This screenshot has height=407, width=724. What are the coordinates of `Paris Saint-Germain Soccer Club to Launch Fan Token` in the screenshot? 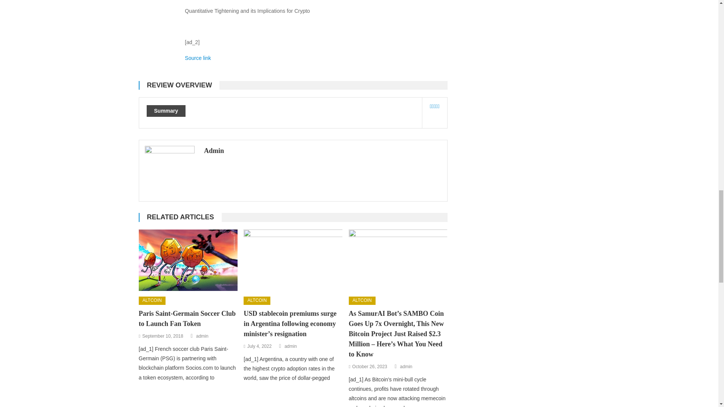 It's located at (188, 260).